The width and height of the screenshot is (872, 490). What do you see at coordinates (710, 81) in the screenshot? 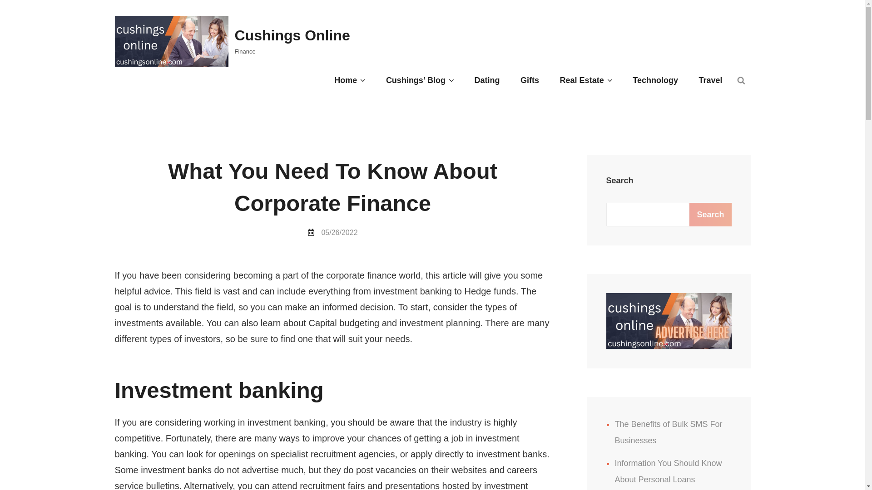
I see `Travel` at bounding box center [710, 81].